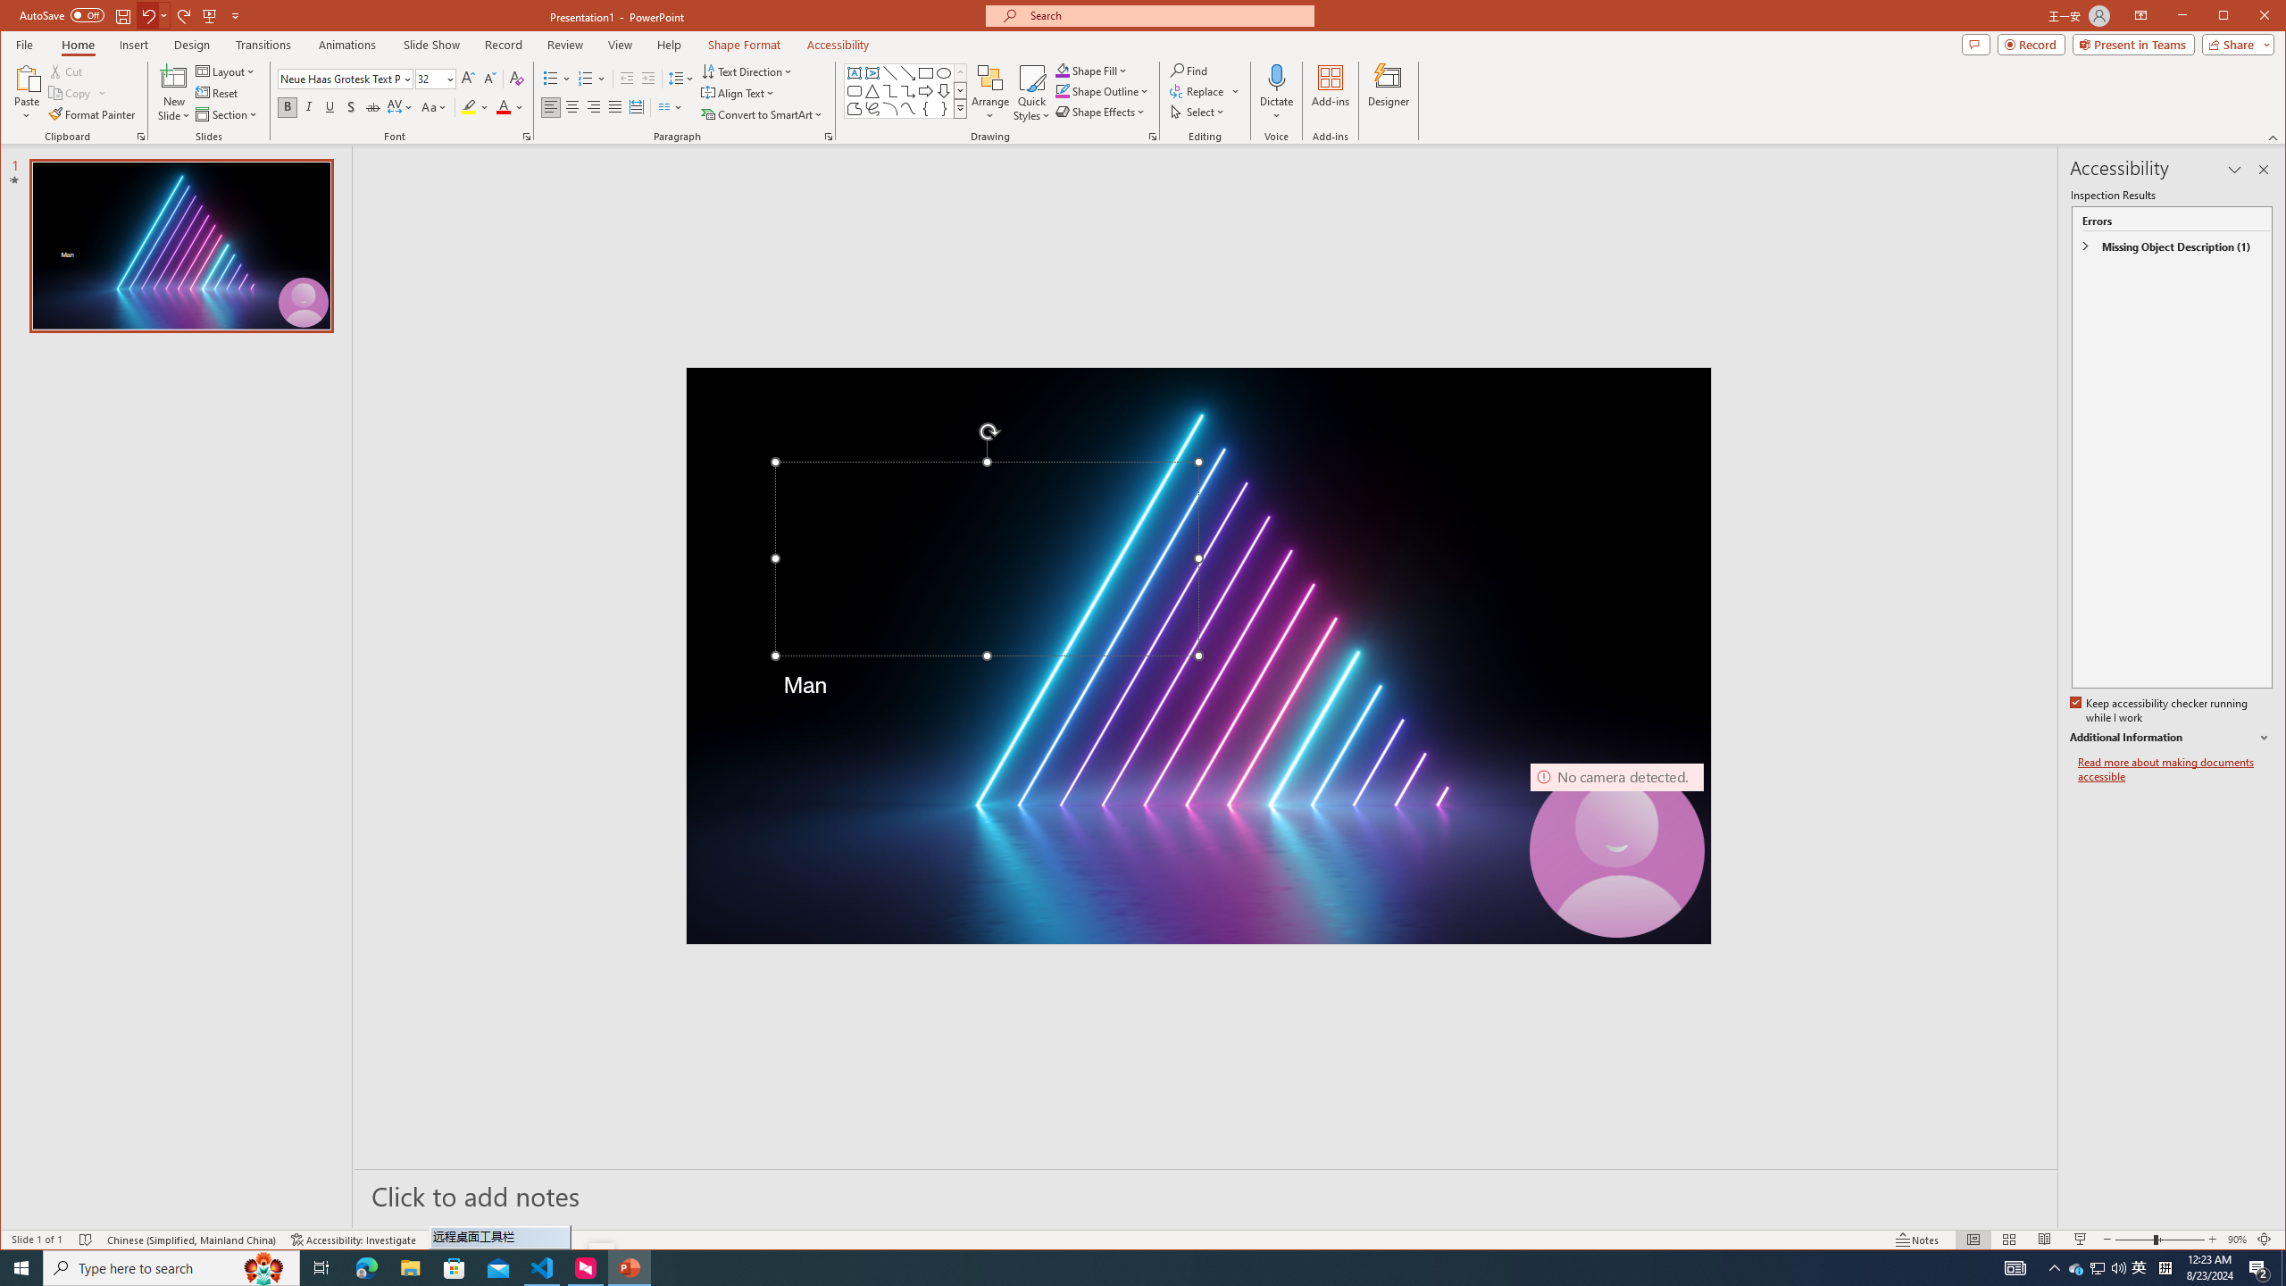  Describe the element at coordinates (873, 73) in the screenshot. I see `Vertical Text Box` at that location.